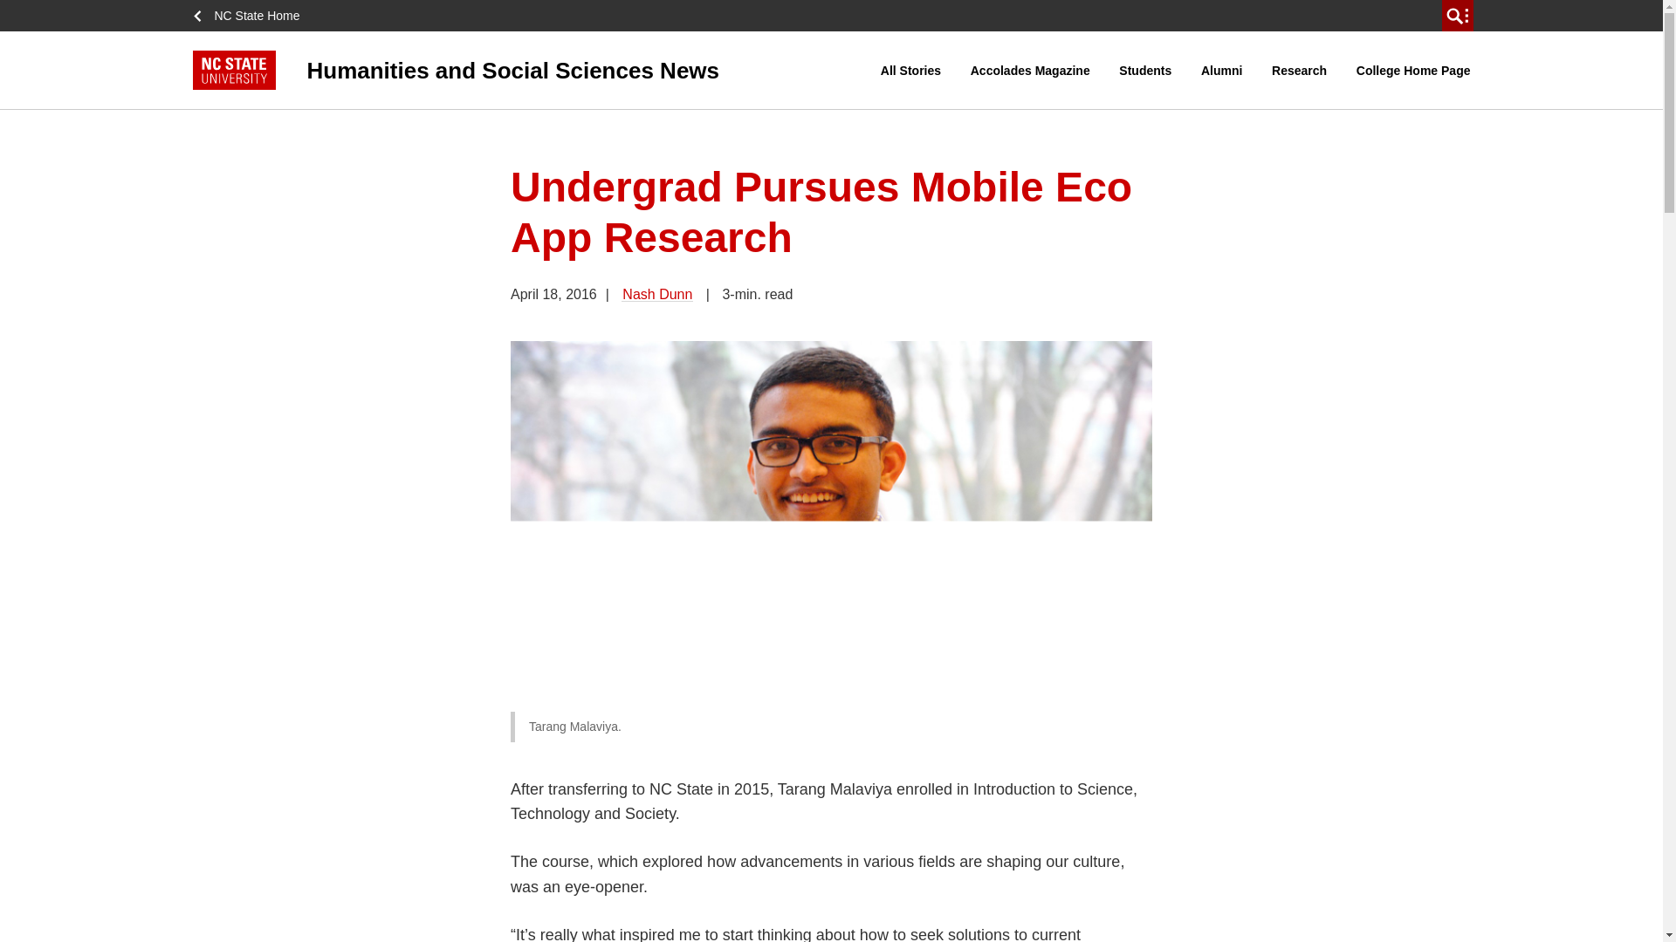  Describe the element at coordinates (657, 294) in the screenshot. I see `Posts by Nash Dunn` at that location.